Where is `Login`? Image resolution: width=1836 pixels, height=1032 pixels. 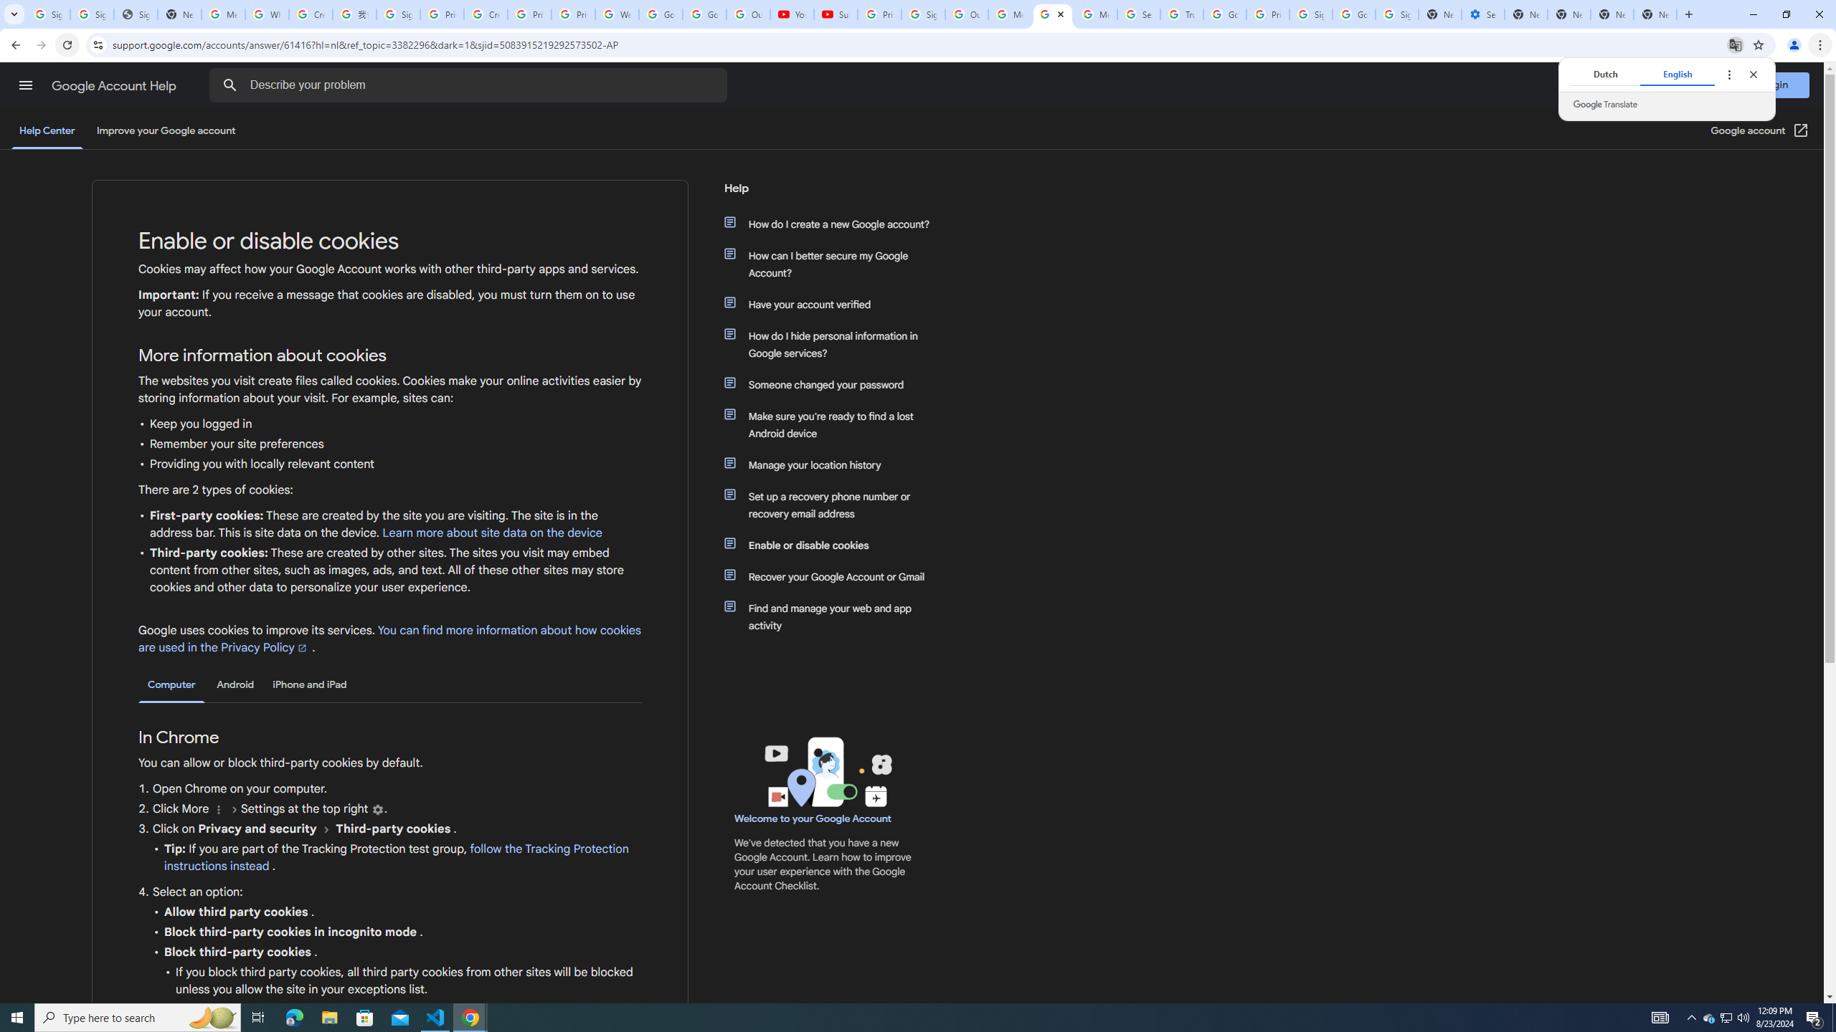 Login is located at coordinates (1775, 85).